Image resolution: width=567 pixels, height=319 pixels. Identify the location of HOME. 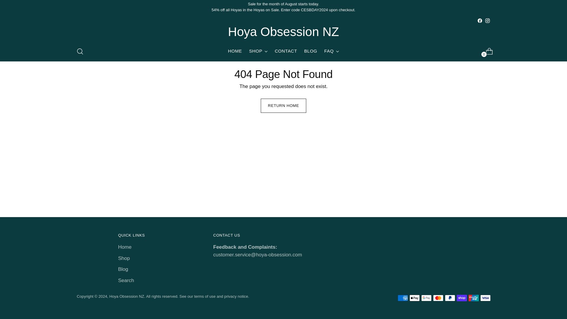
(235, 51).